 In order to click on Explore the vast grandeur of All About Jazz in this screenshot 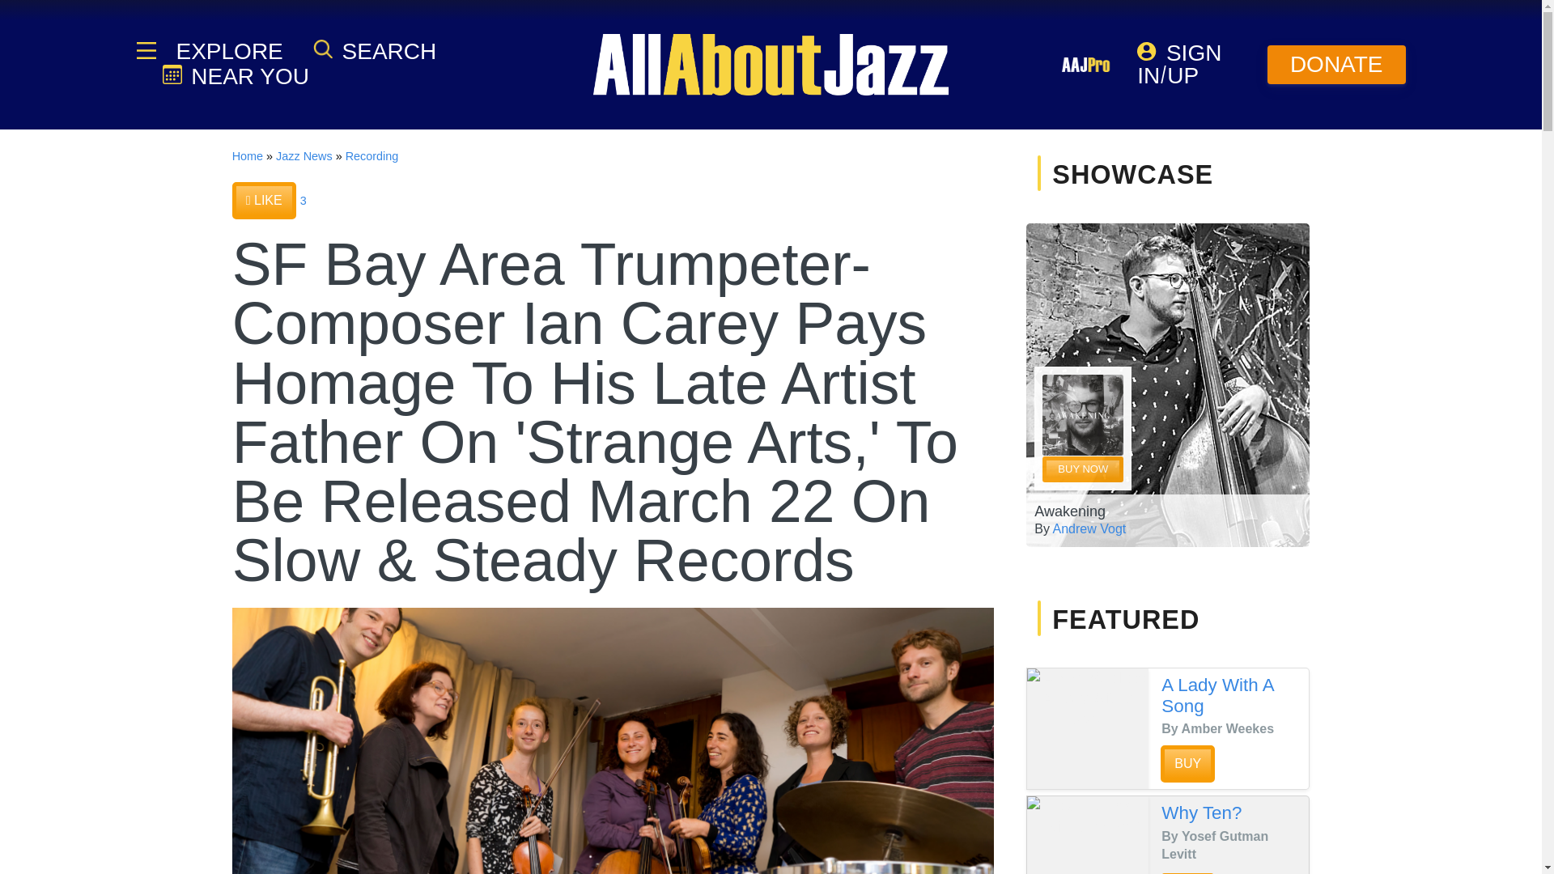, I will do `click(227, 51)`.